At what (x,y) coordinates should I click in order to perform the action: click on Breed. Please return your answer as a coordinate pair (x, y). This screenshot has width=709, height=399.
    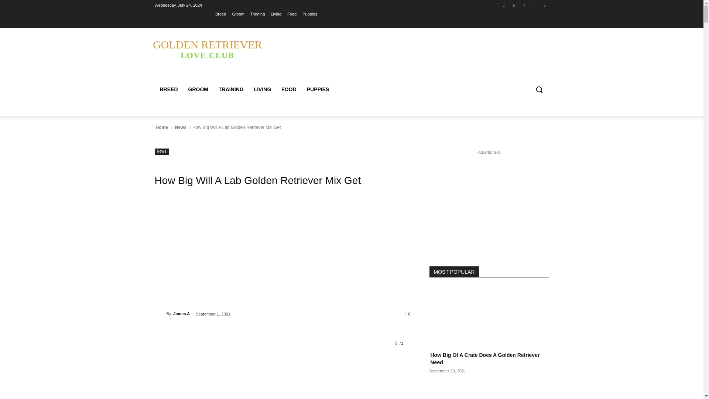
    Looking at the image, I should click on (221, 14).